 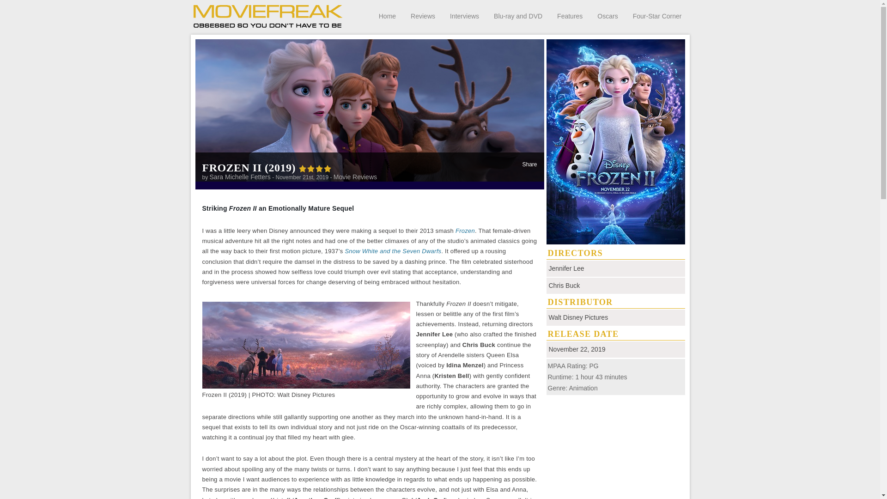 I want to click on Frozen, so click(x=465, y=231).